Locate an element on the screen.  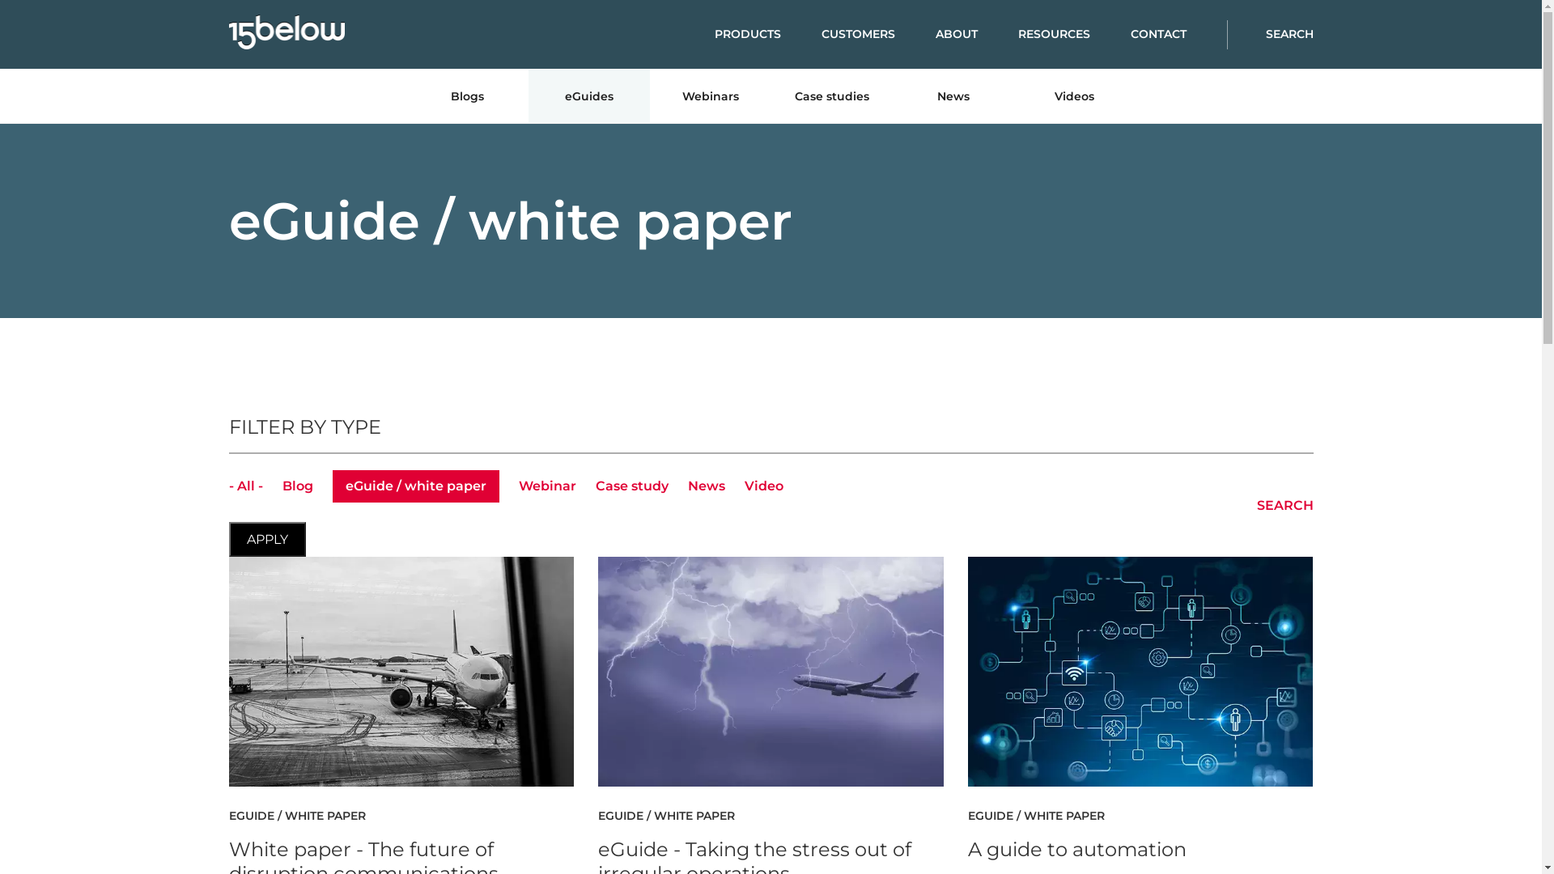
CUSTOMERS is located at coordinates (877, 34).